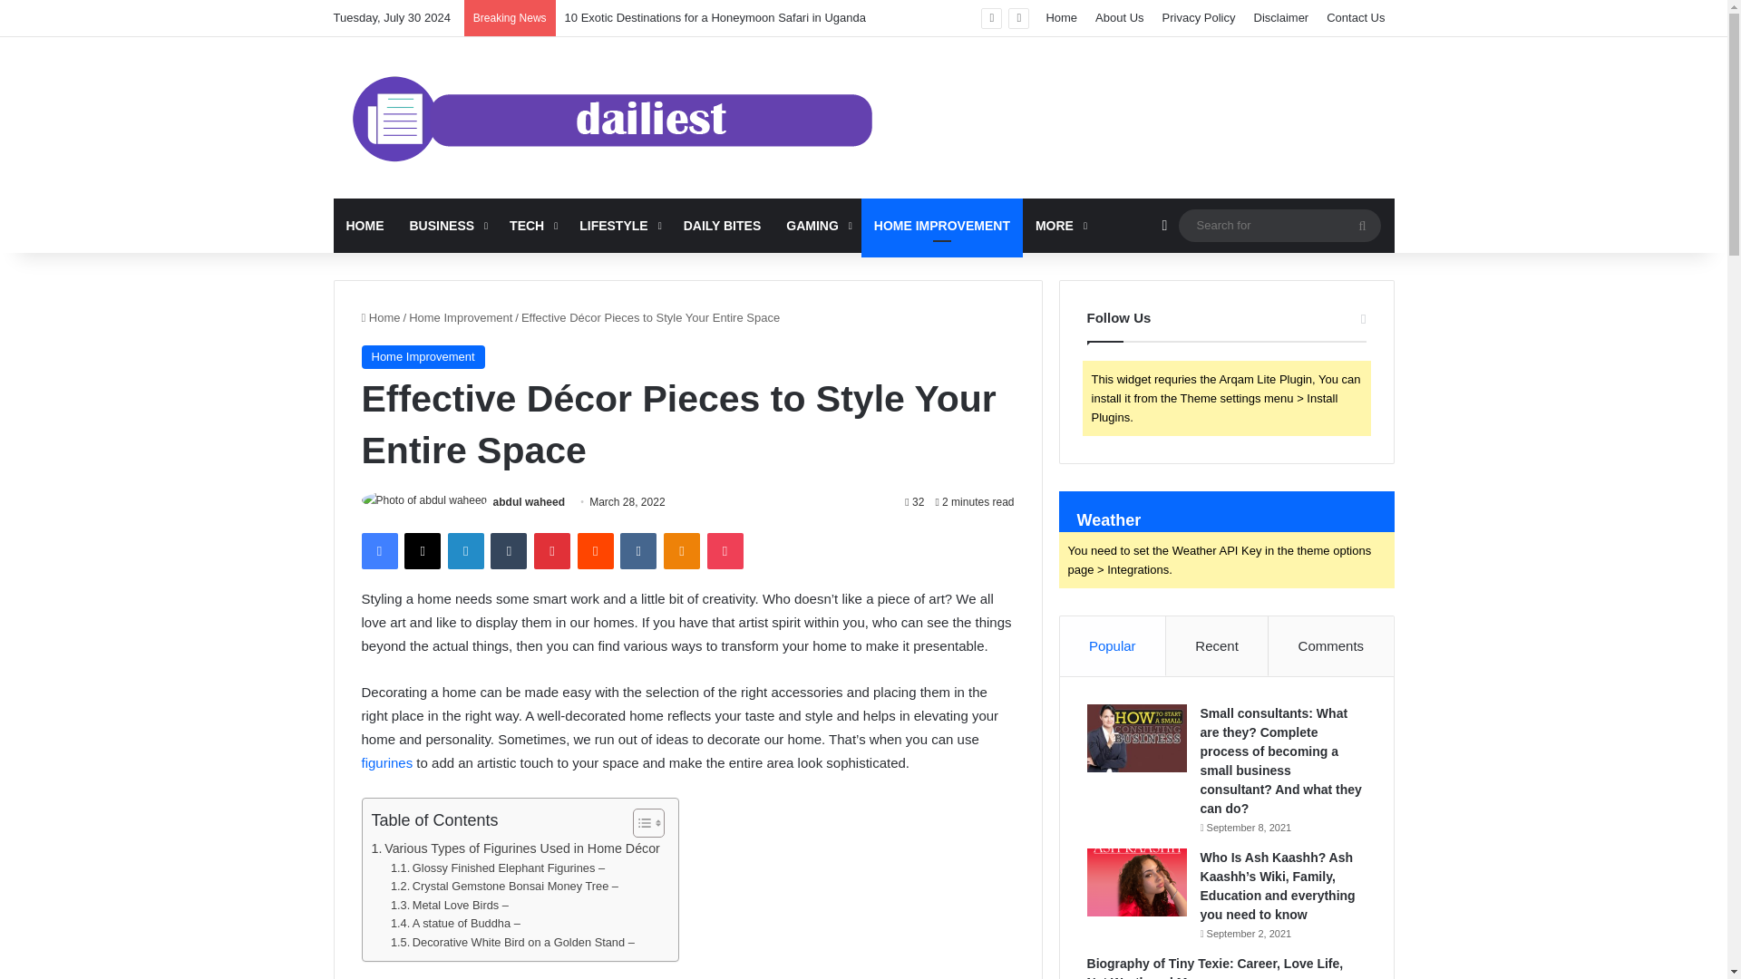 Image resolution: width=1741 pixels, height=979 pixels. I want to click on Privacy Policy, so click(1199, 18).